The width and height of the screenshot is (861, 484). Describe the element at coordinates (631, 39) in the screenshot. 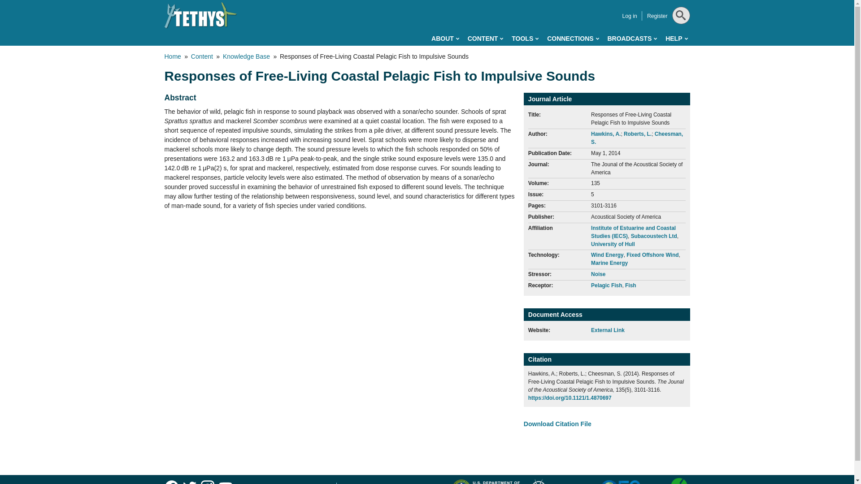

I see `BROADCASTS` at that location.